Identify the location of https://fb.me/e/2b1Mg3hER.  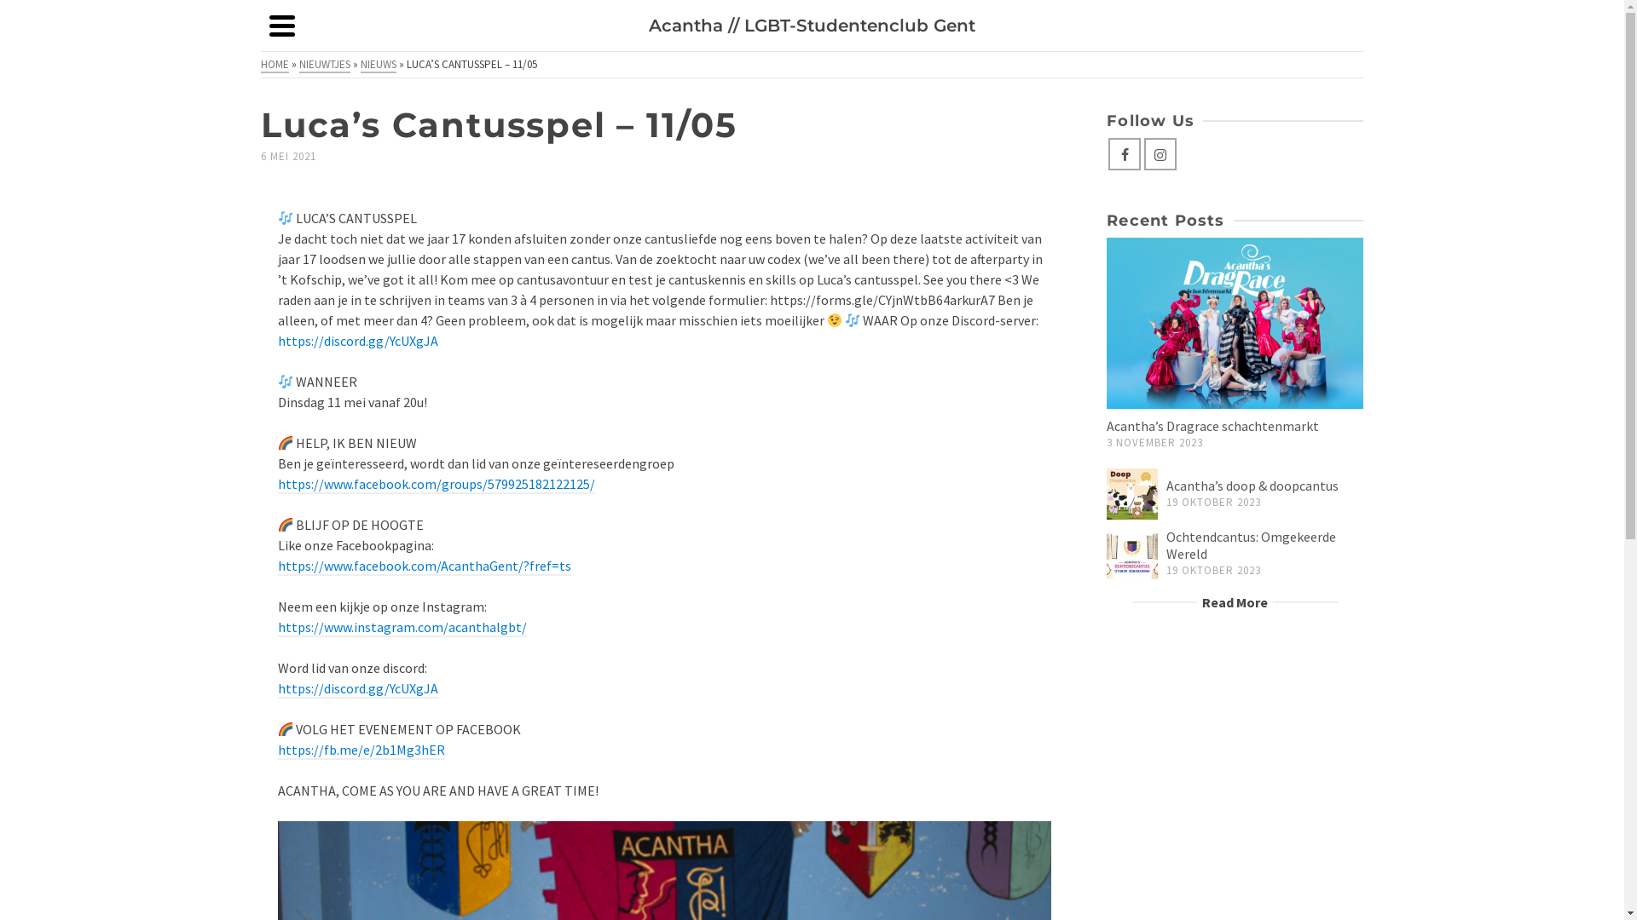
(362, 750).